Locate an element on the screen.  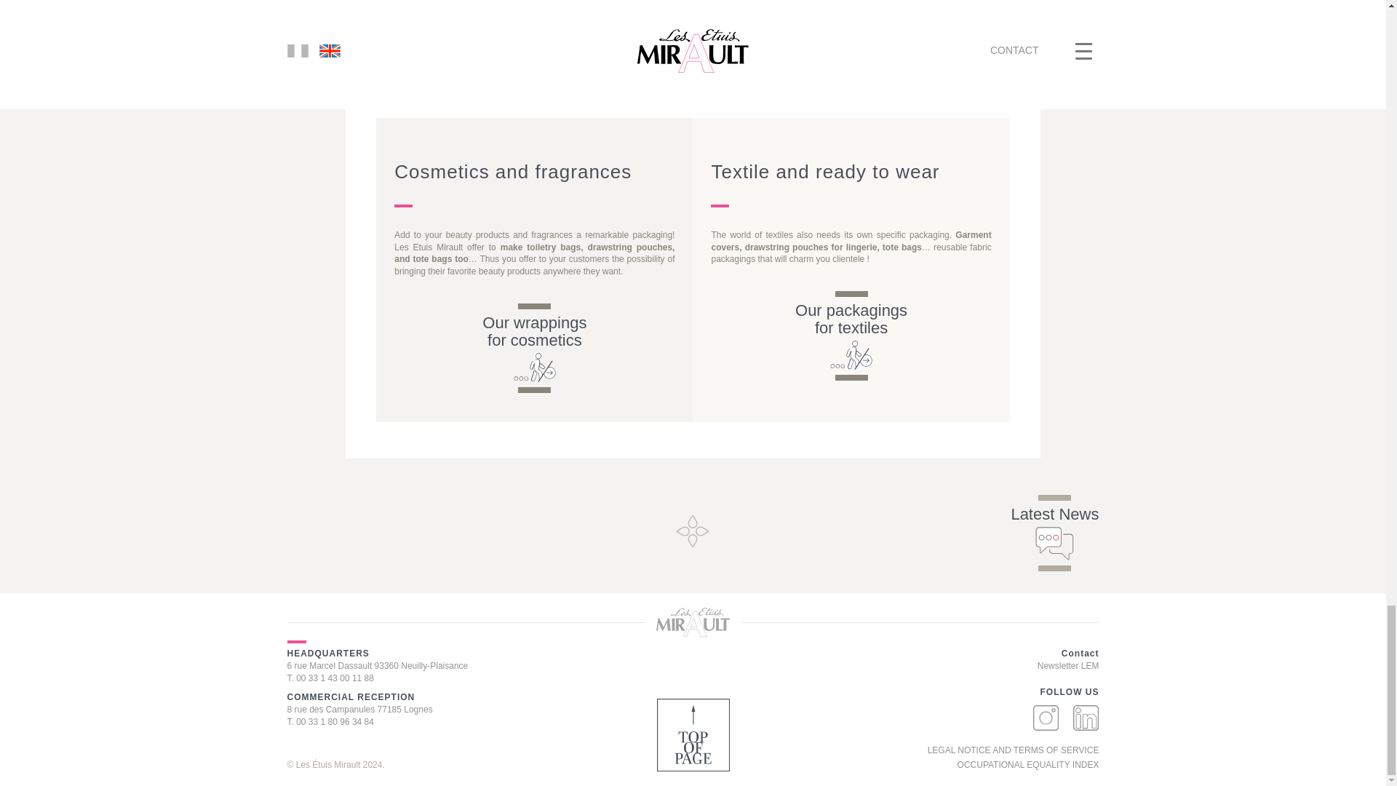
Cosmetics and fragrances is located at coordinates (534, 332).